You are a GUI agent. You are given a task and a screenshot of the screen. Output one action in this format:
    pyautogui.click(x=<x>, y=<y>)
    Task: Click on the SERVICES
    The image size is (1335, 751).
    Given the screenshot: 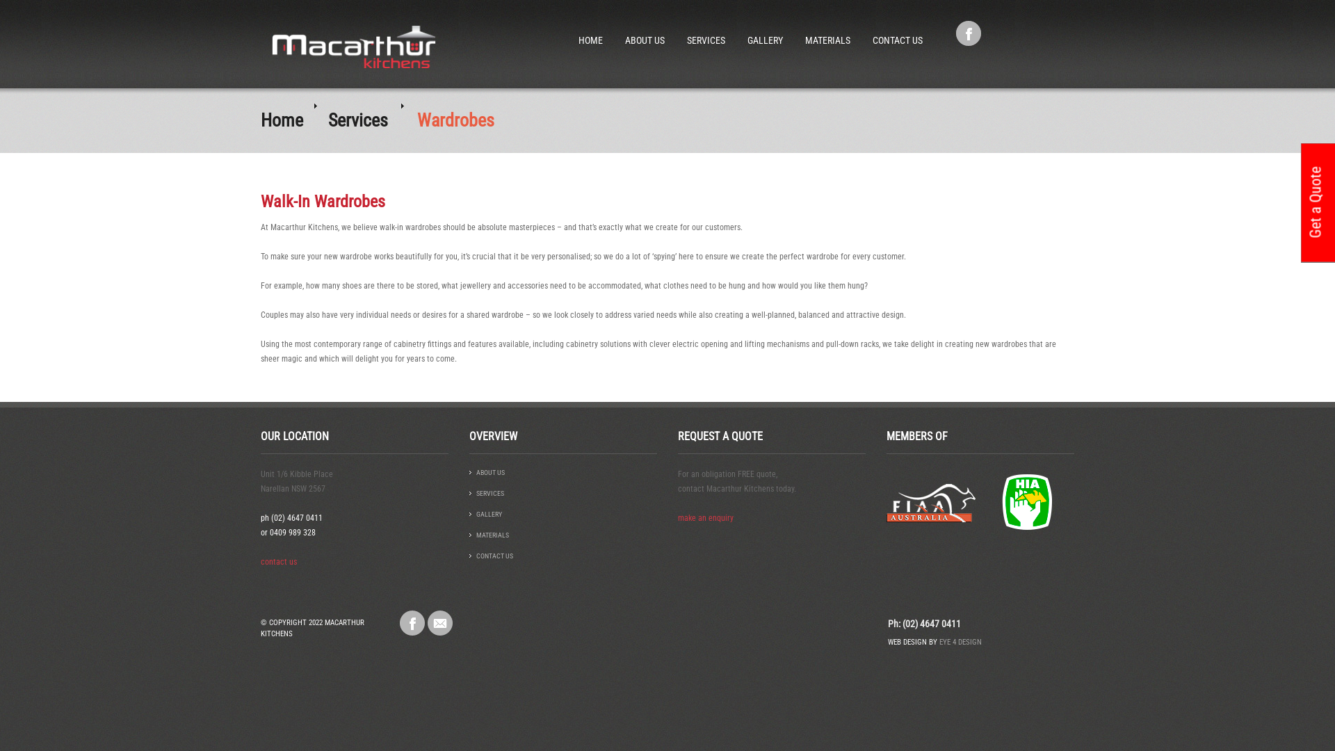 What is the action you would take?
    pyautogui.click(x=706, y=26)
    